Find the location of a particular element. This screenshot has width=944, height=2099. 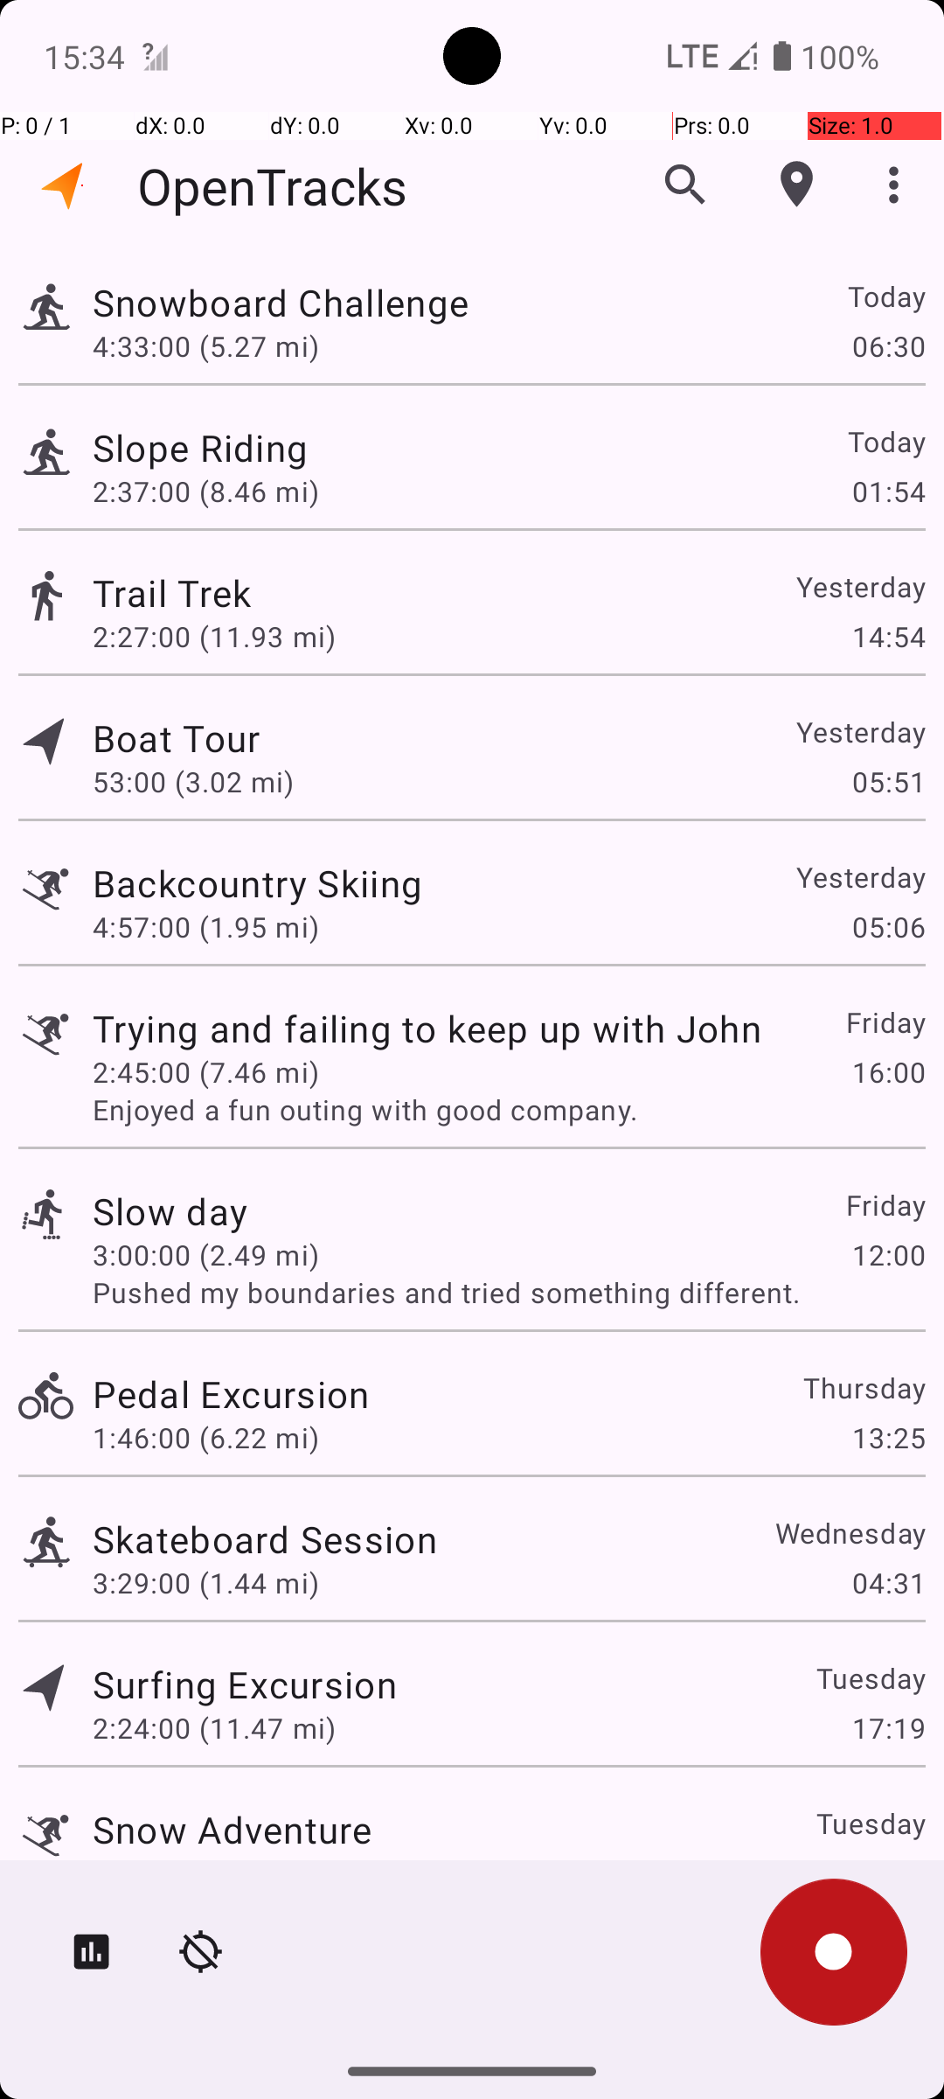

3:29:00 (1.44 mi) is located at coordinates (206, 1583).